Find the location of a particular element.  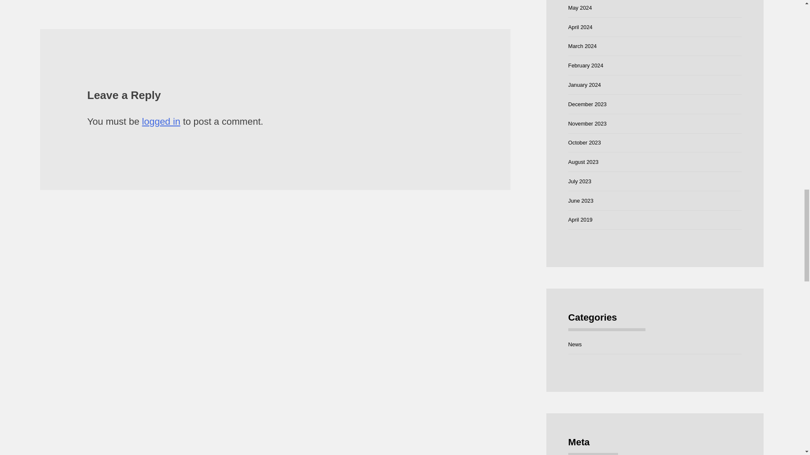

January 2024 is located at coordinates (585, 85).